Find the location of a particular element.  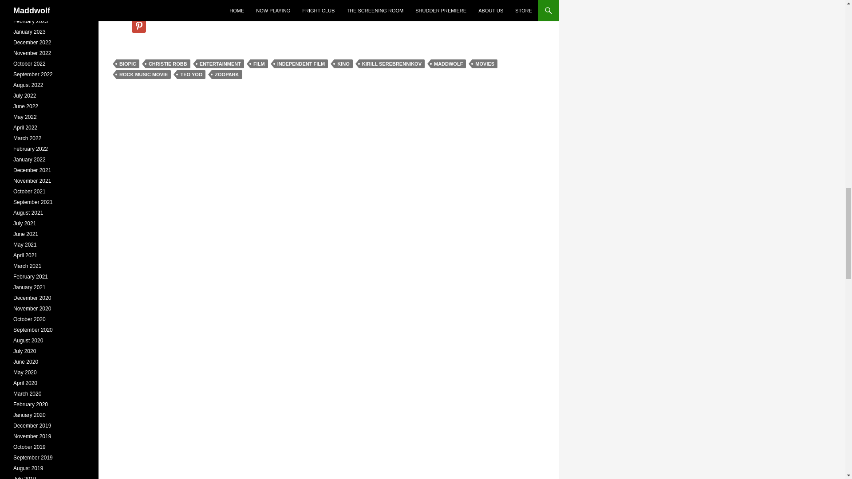

ENTERTAINMENT is located at coordinates (220, 64).